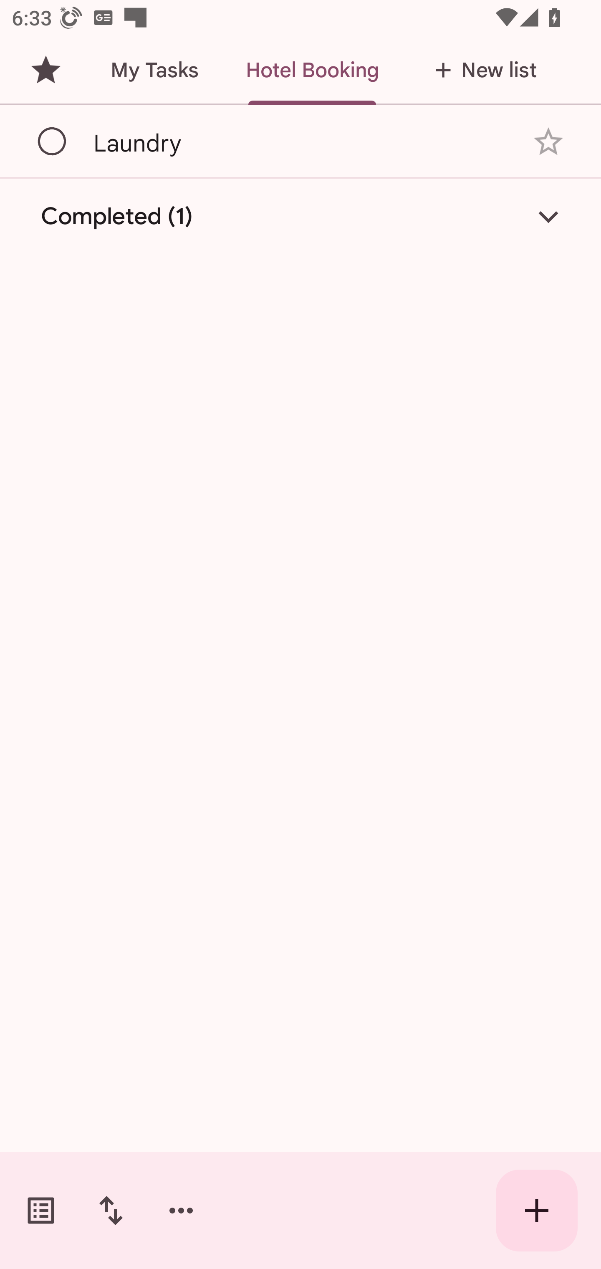 Image resolution: width=601 pixels, height=1269 pixels. What do you see at coordinates (53, 142) in the screenshot?
I see `Mark as complete` at bounding box center [53, 142].